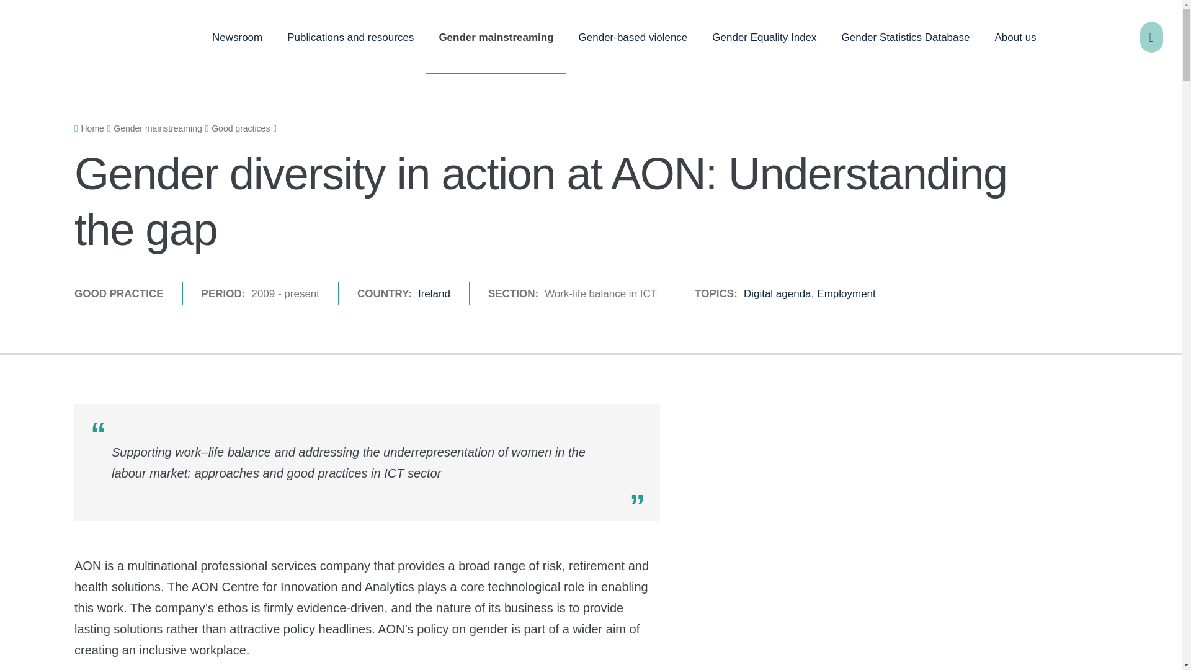  What do you see at coordinates (350, 37) in the screenshot?
I see `Publications and resources` at bounding box center [350, 37].